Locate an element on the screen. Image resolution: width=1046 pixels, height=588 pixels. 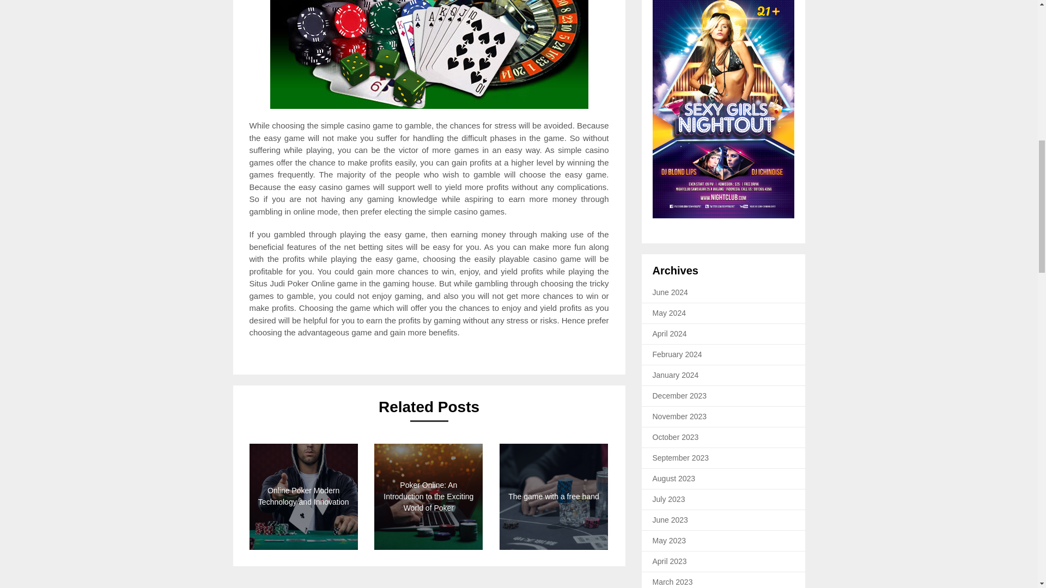
August 2023 is located at coordinates (674, 478).